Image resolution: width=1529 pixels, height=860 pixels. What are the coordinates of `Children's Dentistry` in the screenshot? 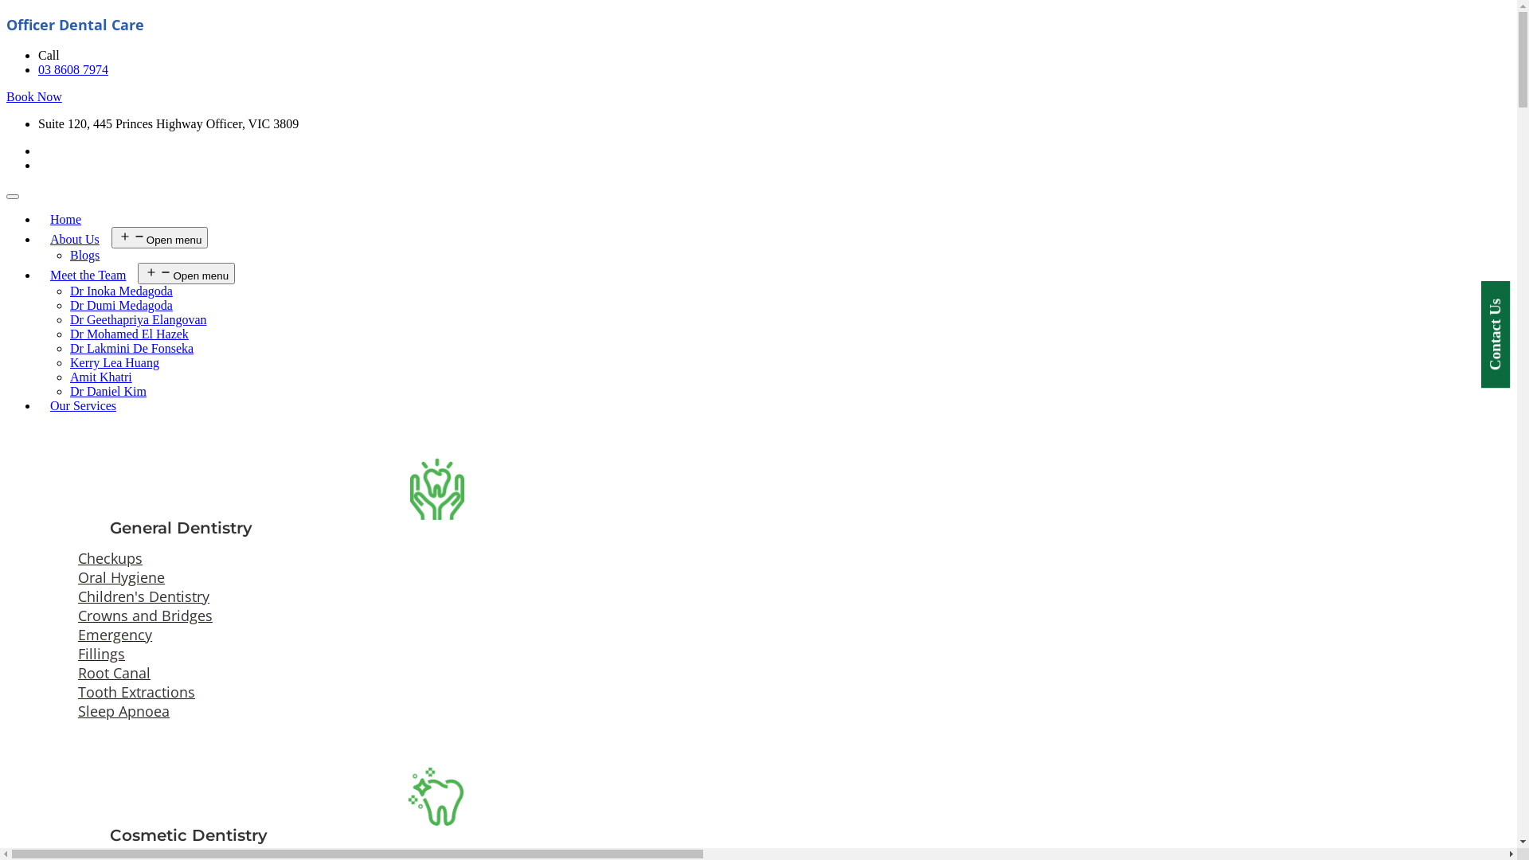 It's located at (436, 596).